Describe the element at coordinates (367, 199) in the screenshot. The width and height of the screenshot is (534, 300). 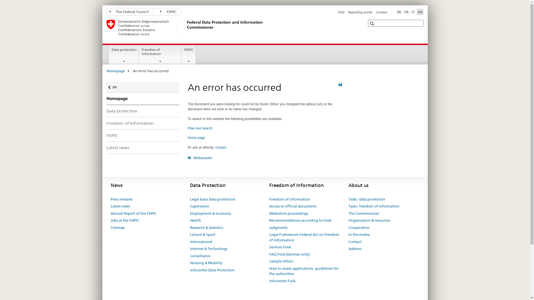
I see `Tasks: data protection` at that location.